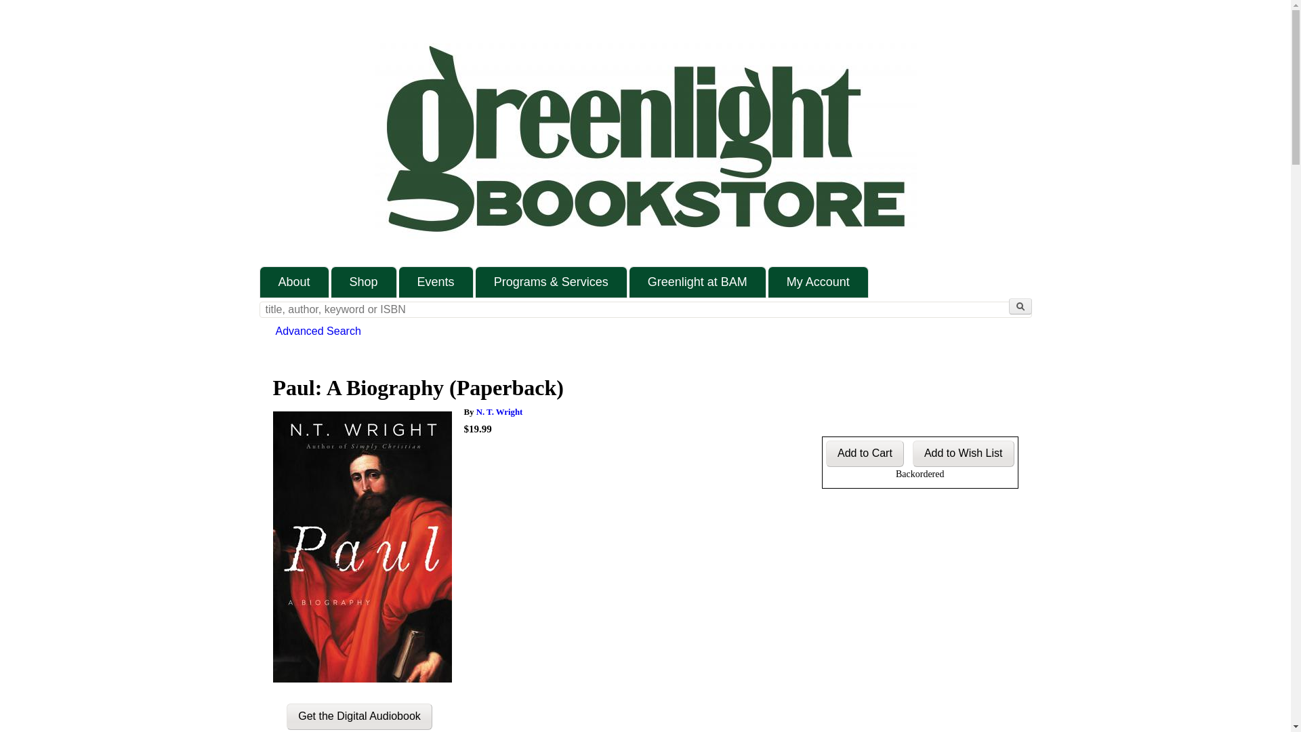  Describe the element at coordinates (865, 454) in the screenshot. I see `Add to Cart` at that location.